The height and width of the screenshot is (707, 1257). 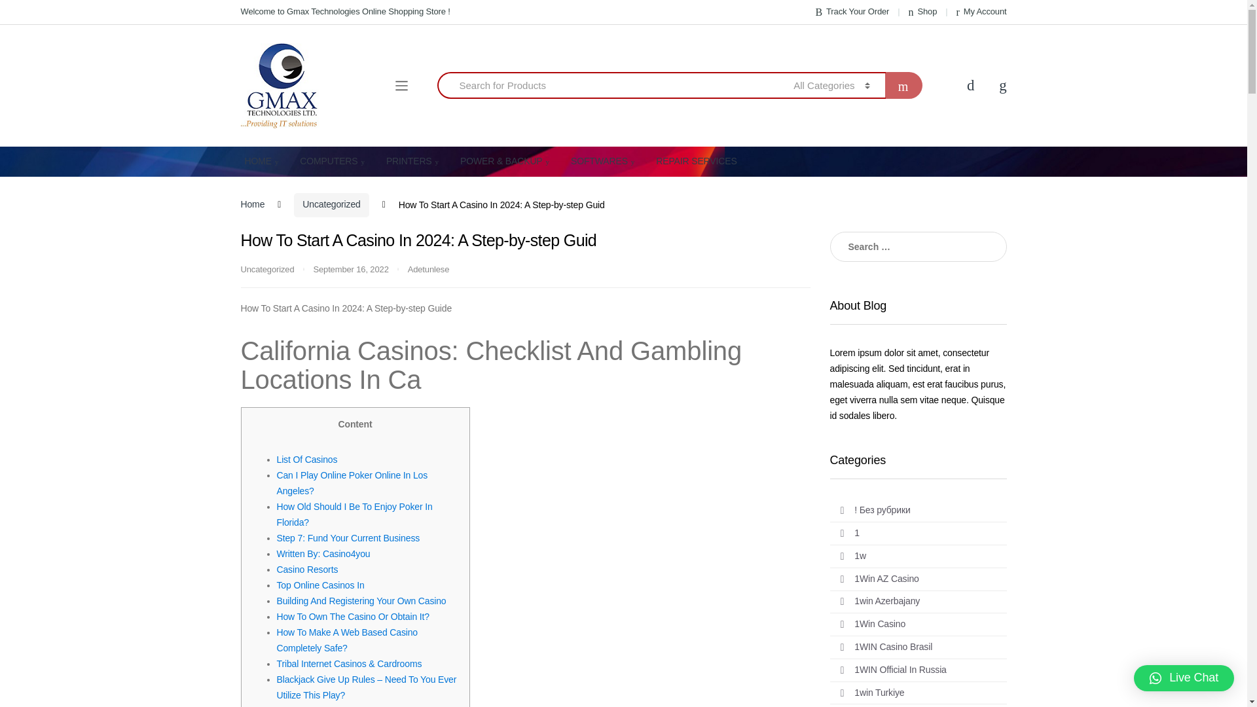 What do you see at coordinates (981, 12) in the screenshot?
I see `My Account` at bounding box center [981, 12].